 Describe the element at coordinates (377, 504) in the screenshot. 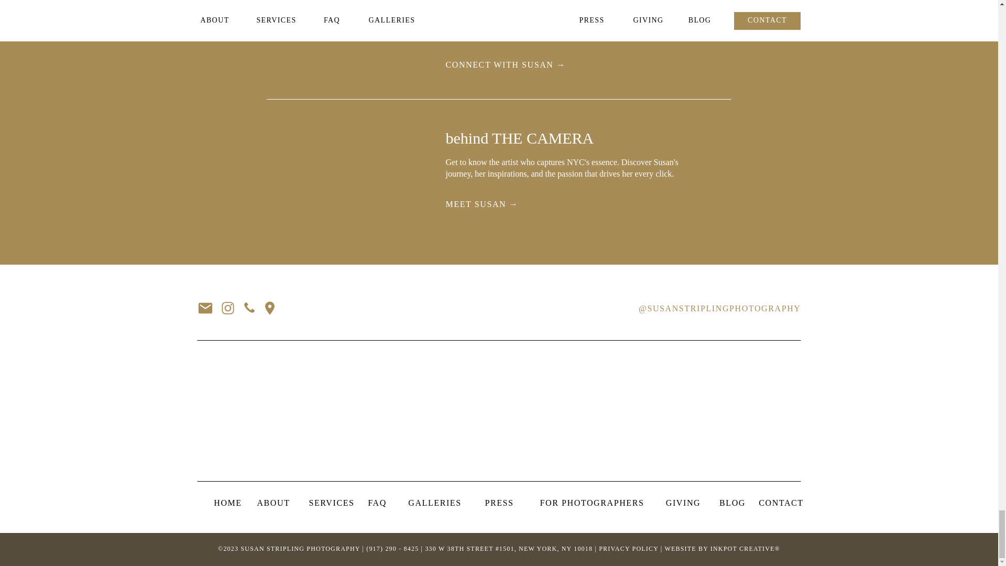

I see `FAQ` at that location.